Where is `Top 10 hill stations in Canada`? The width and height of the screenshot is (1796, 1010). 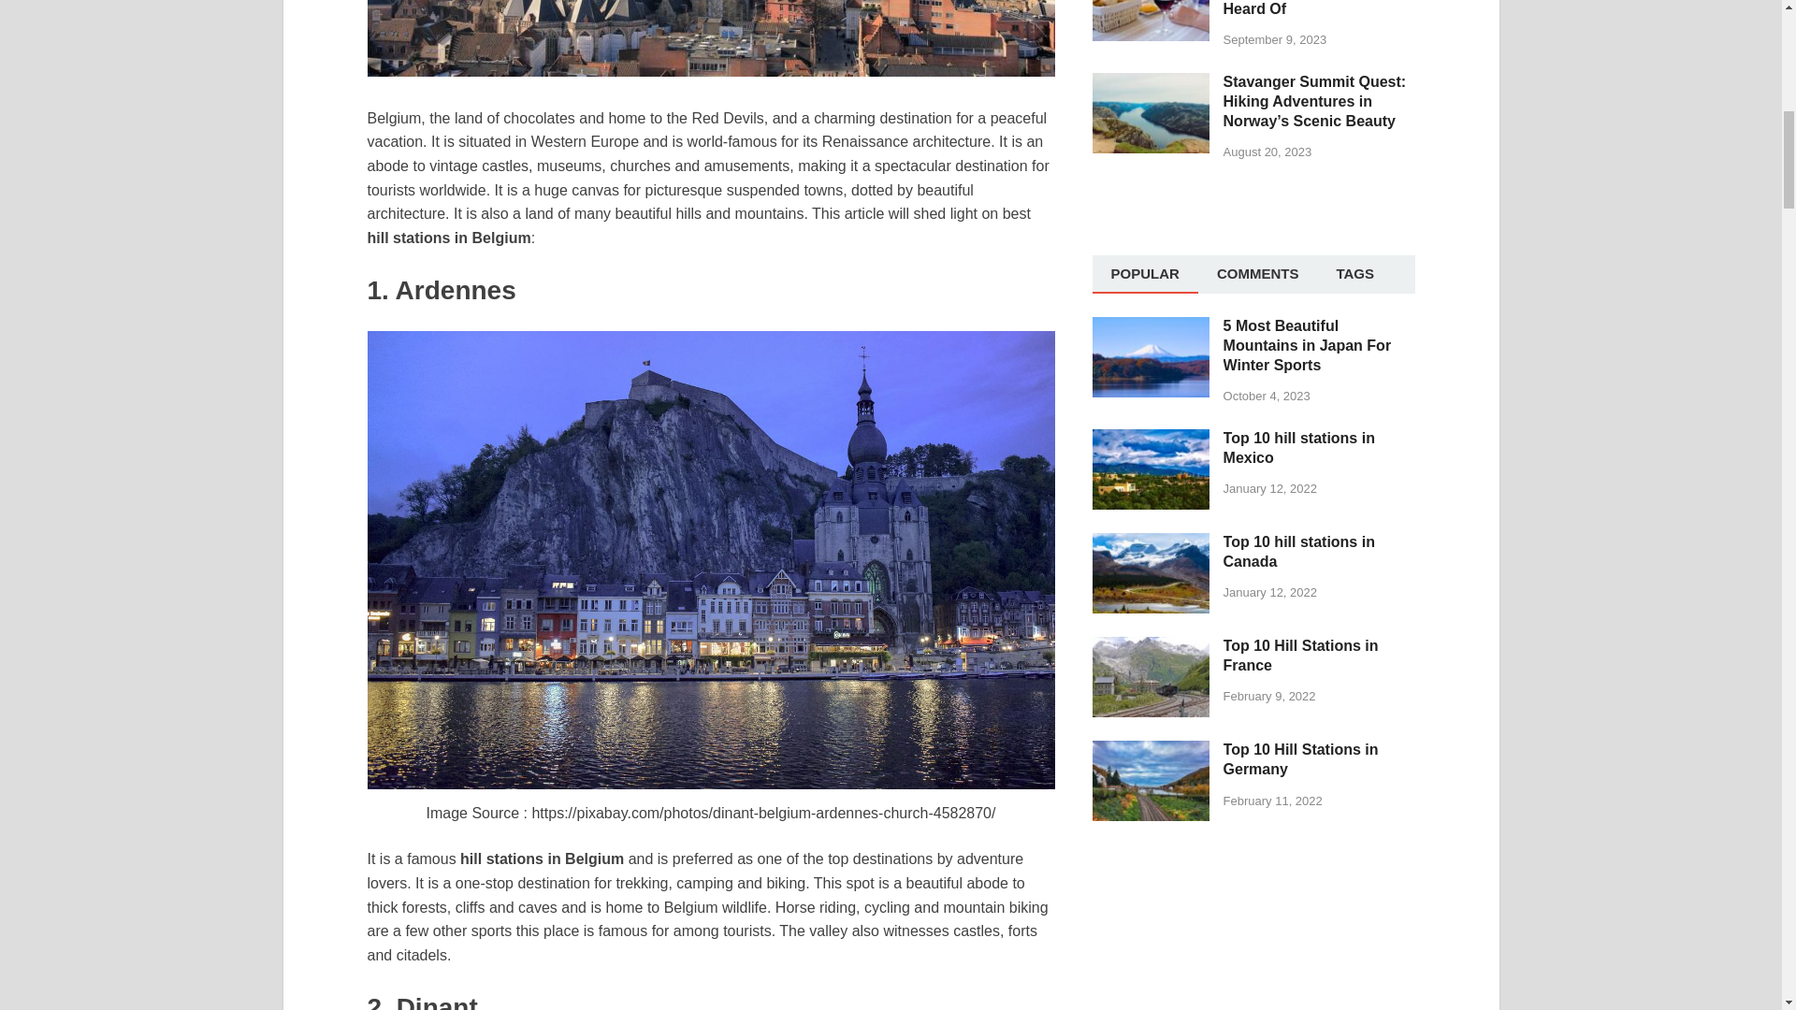
Top 10 hill stations in Canada is located at coordinates (1151, 543).